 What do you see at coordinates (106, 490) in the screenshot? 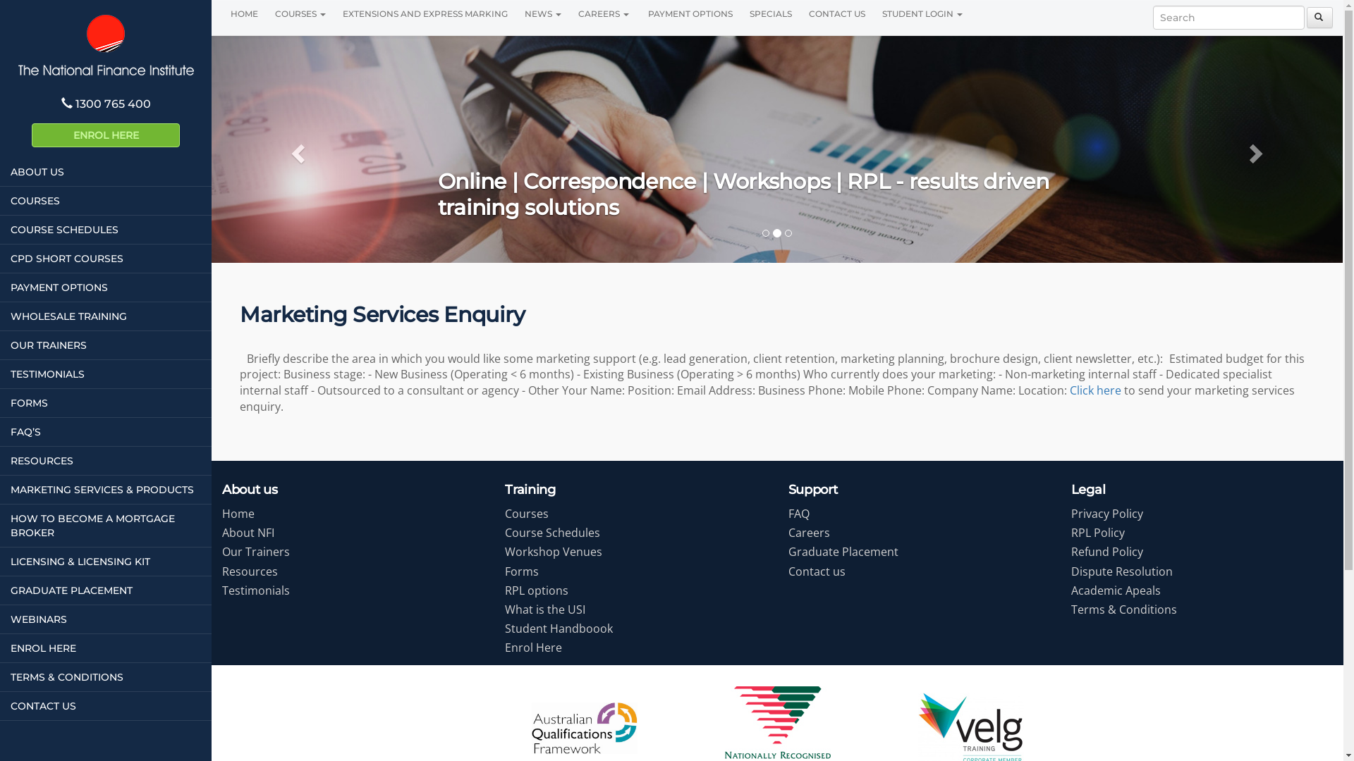
I see `MARKETING SERVICES & PRODUCTS` at bounding box center [106, 490].